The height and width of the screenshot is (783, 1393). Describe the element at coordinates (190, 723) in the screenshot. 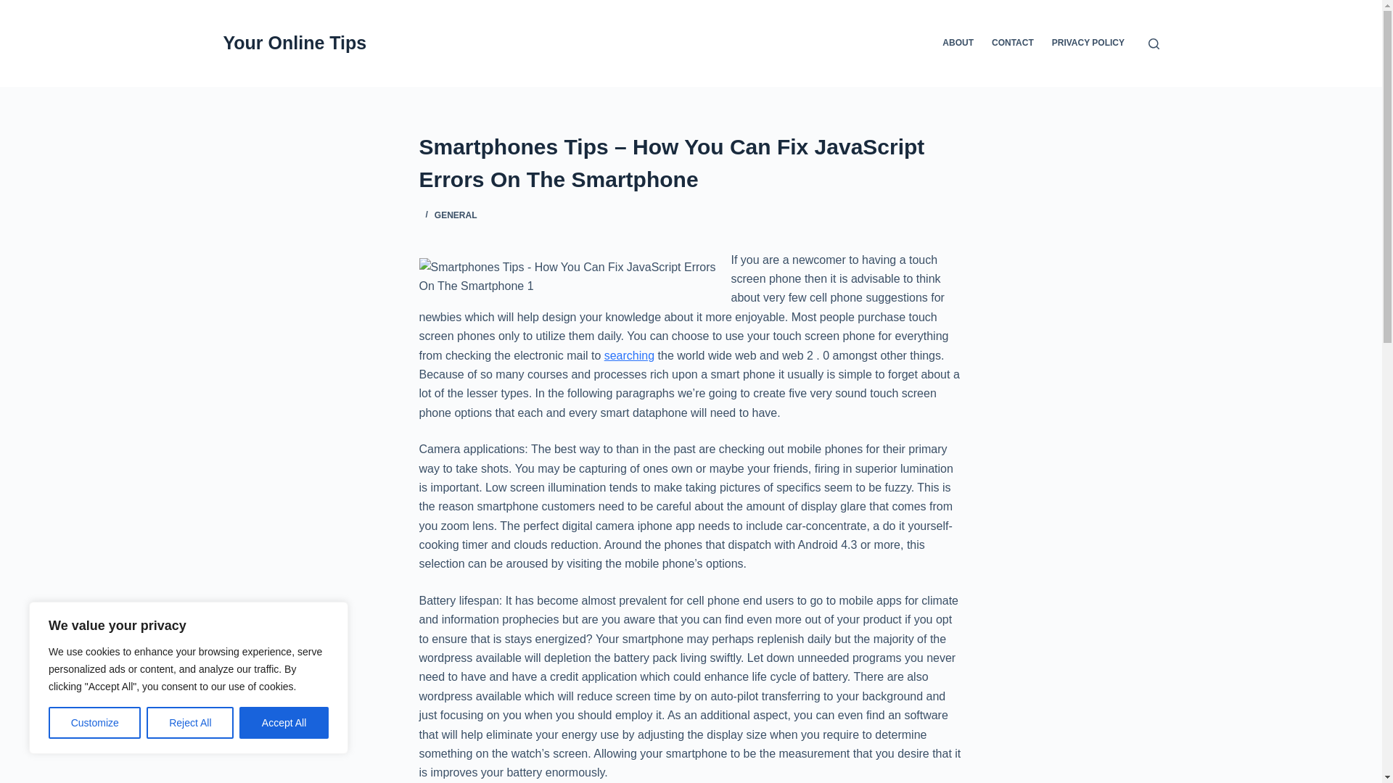

I see `Reject All` at that location.